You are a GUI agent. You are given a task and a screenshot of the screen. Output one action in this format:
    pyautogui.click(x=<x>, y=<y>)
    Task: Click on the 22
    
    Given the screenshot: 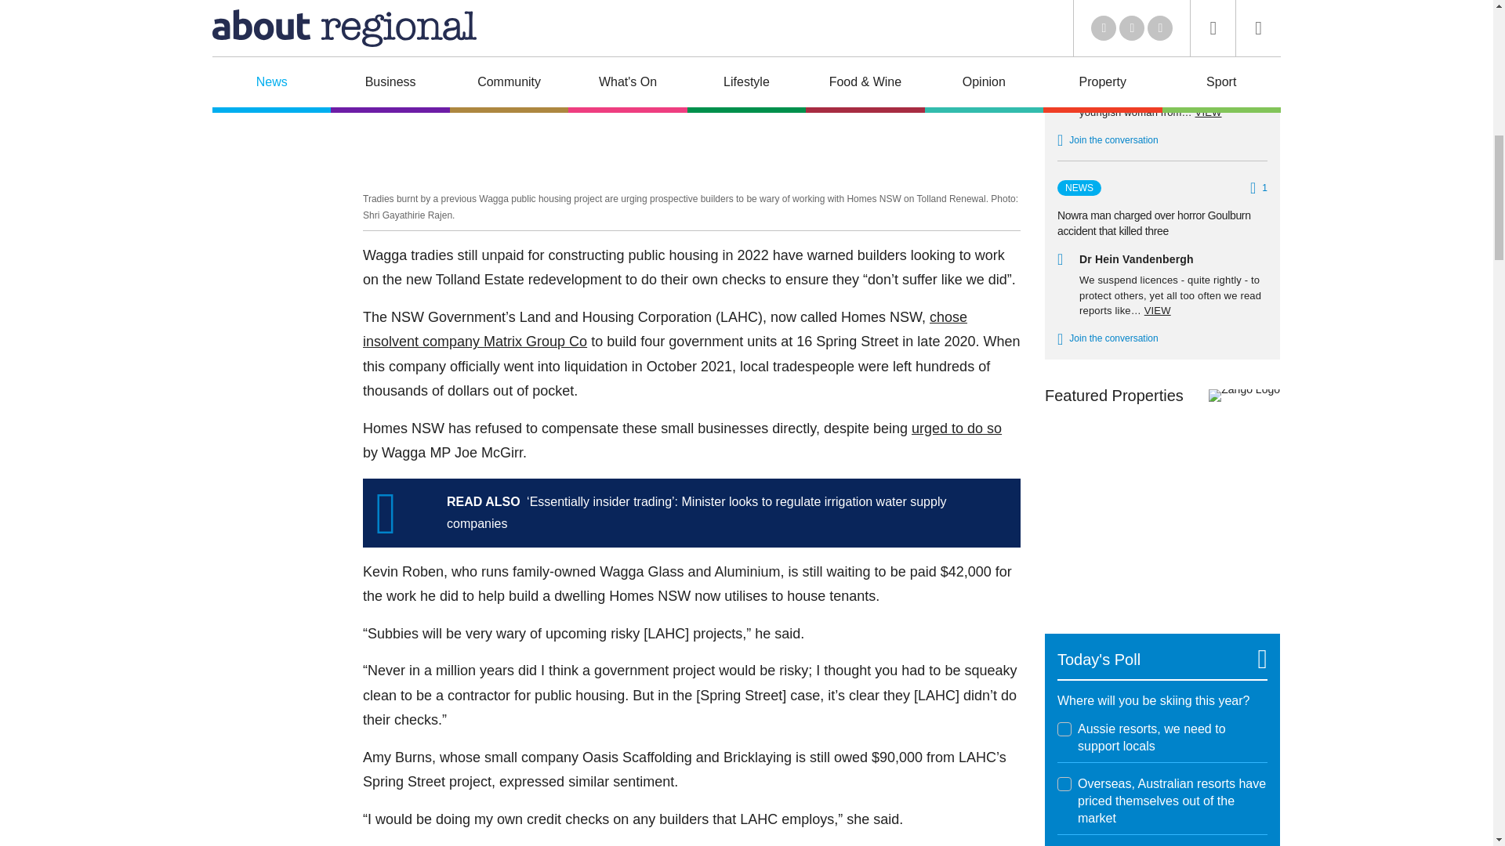 What is the action you would take?
    pyautogui.click(x=1064, y=728)
    